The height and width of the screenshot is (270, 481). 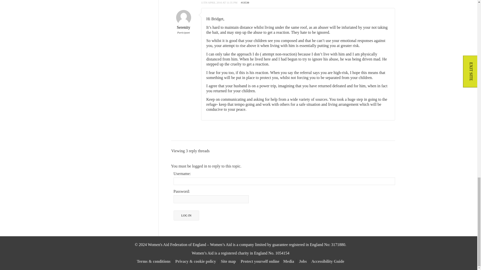 I want to click on LOG IN, so click(x=186, y=215).